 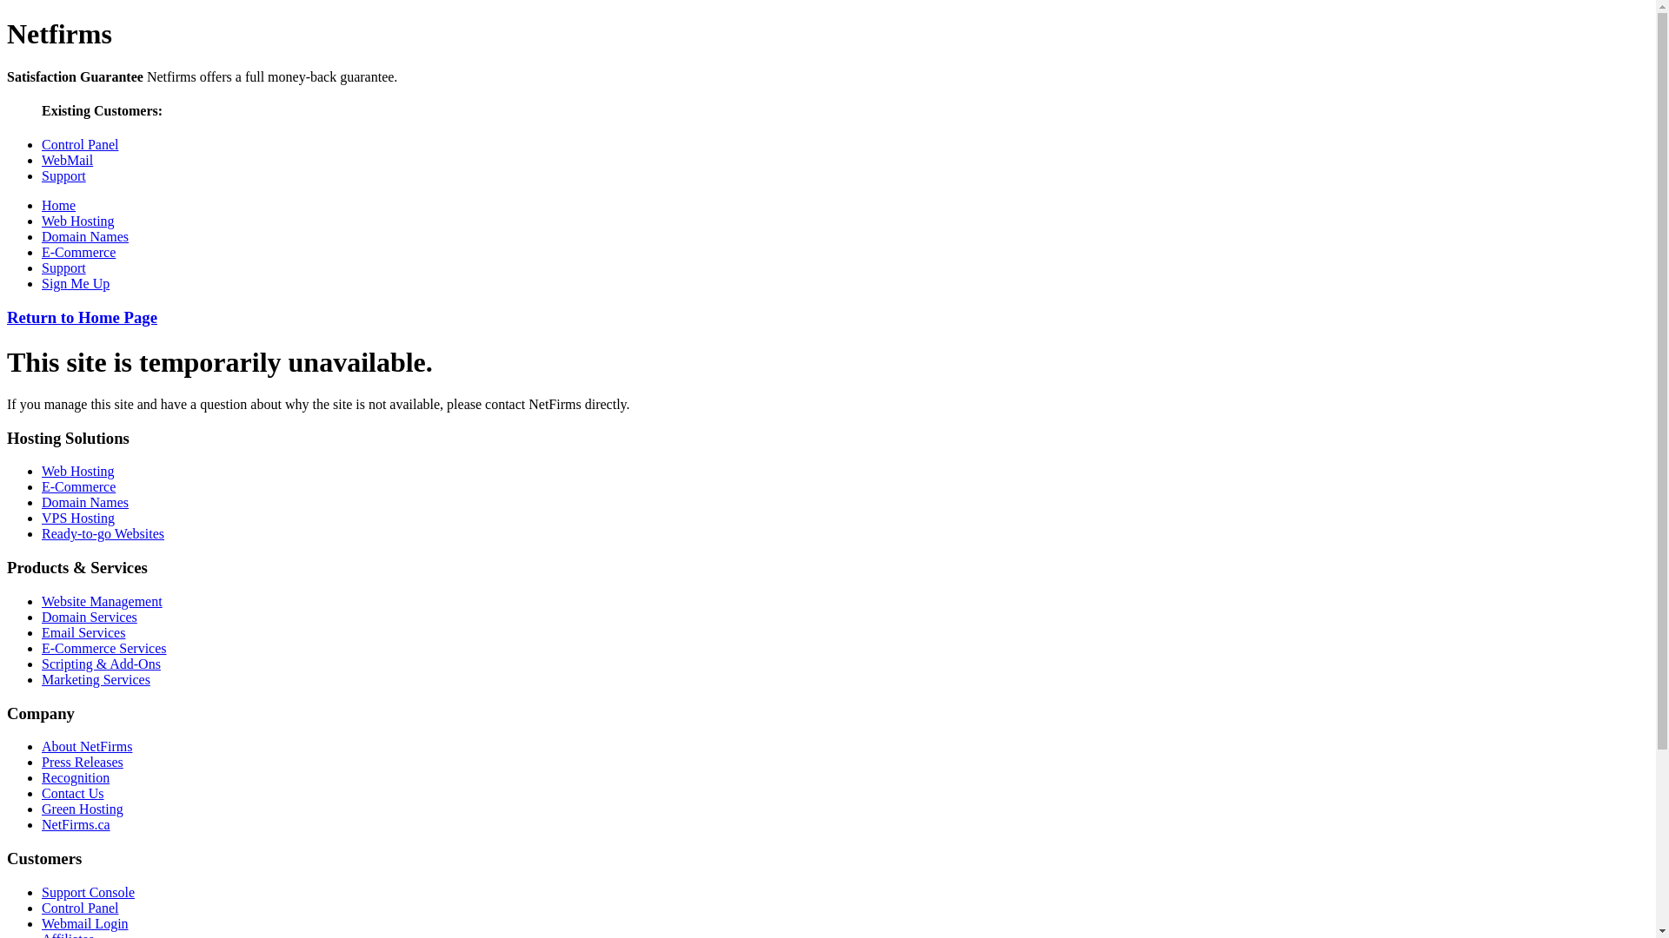 What do you see at coordinates (80, 144) in the screenshot?
I see `Control Panel` at bounding box center [80, 144].